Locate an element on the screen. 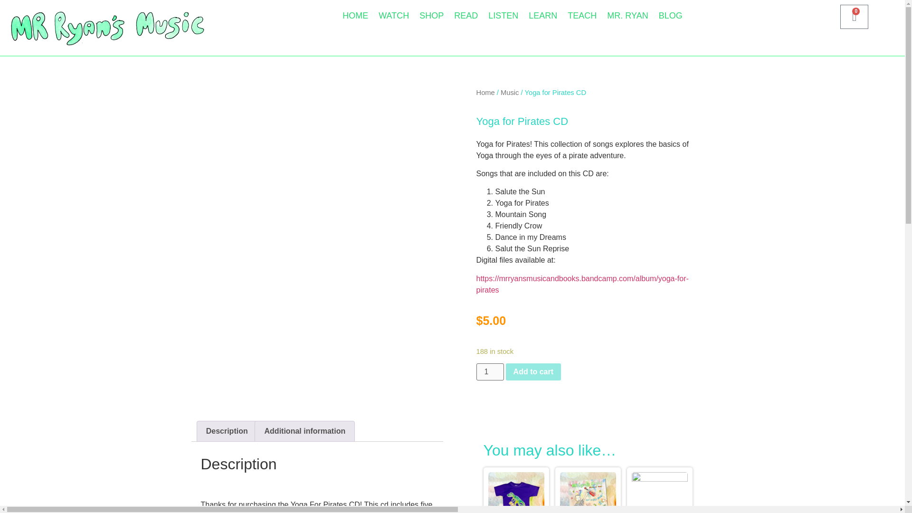 The image size is (912, 513). Home is located at coordinates (485, 92).